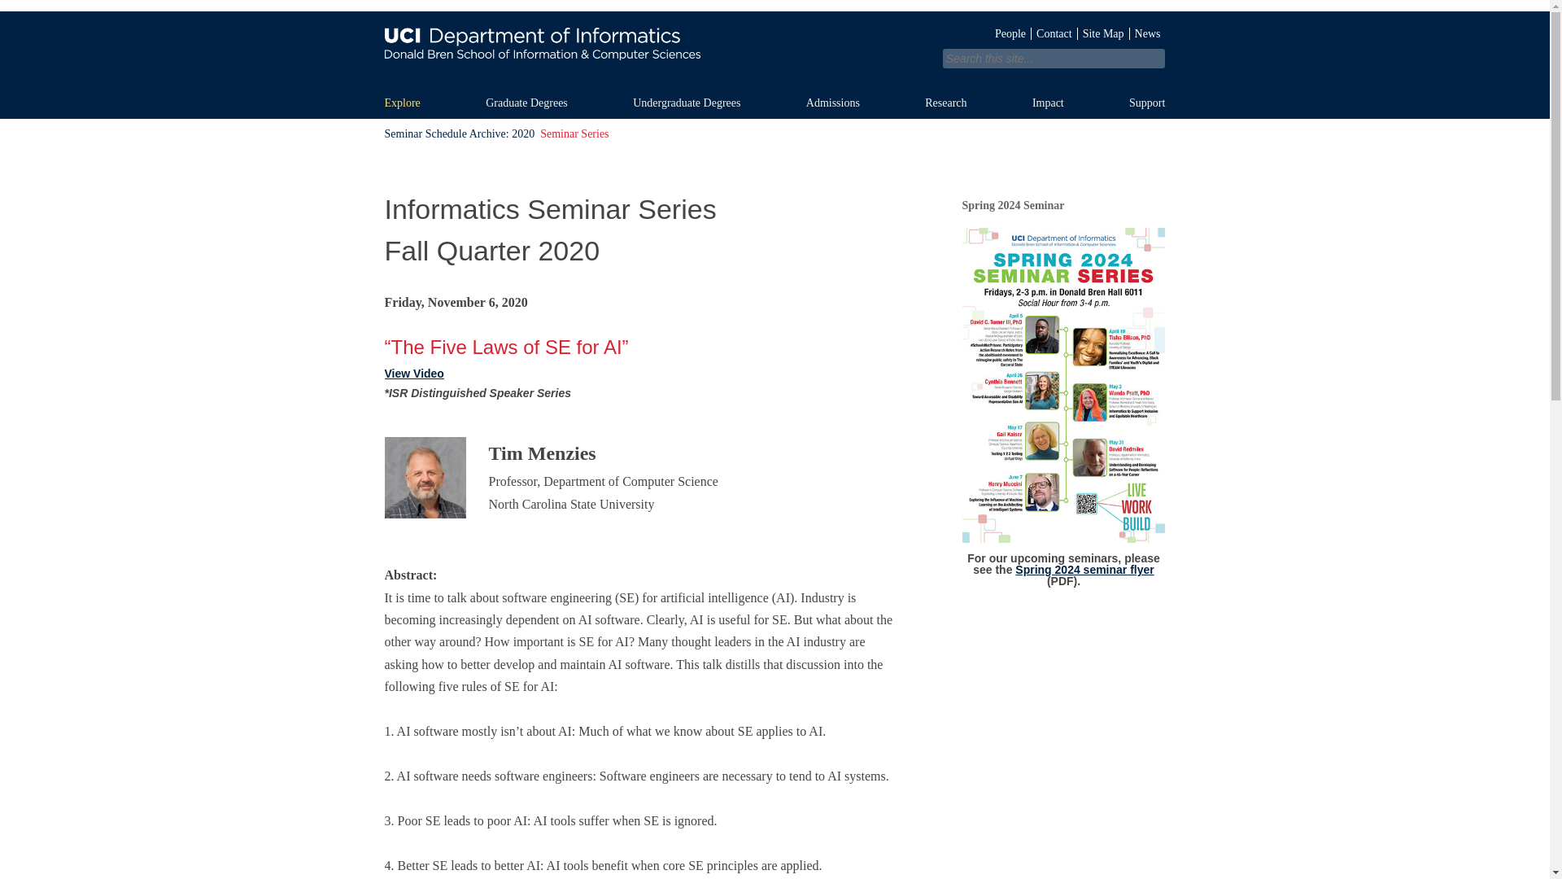 The width and height of the screenshot is (1562, 879). Describe the element at coordinates (1054, 33) in the screenshot. I see `Contact` at that location.